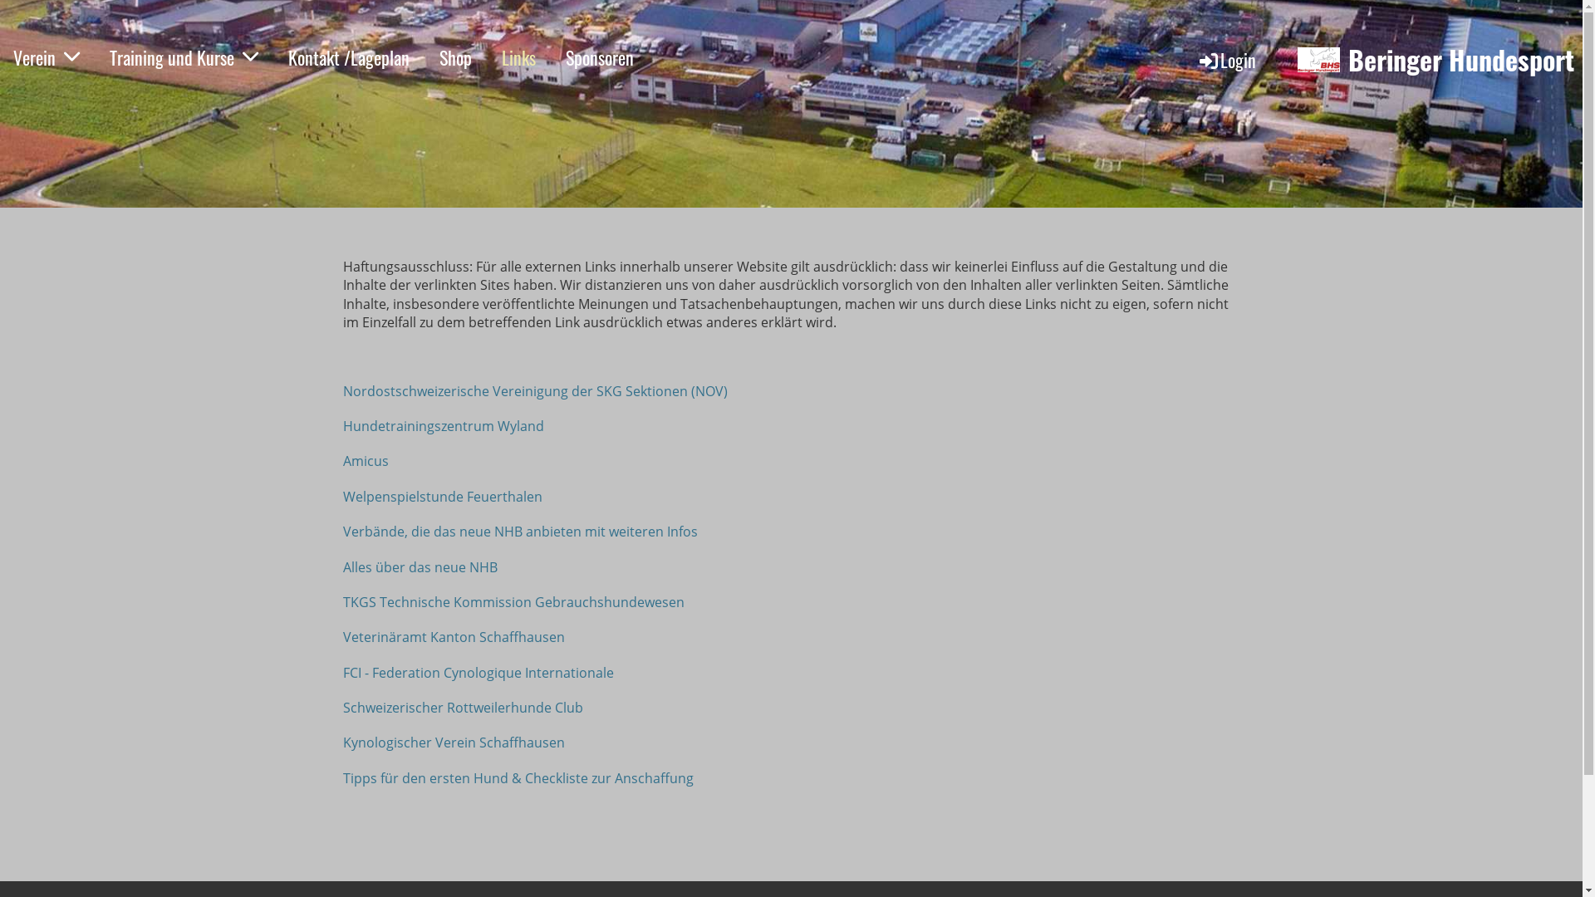  What do you see at coordinates (462, 708) in the screenshot?
I see `Schweizerischer Rottweilerhunde Club` at bounding box center [462, 708].